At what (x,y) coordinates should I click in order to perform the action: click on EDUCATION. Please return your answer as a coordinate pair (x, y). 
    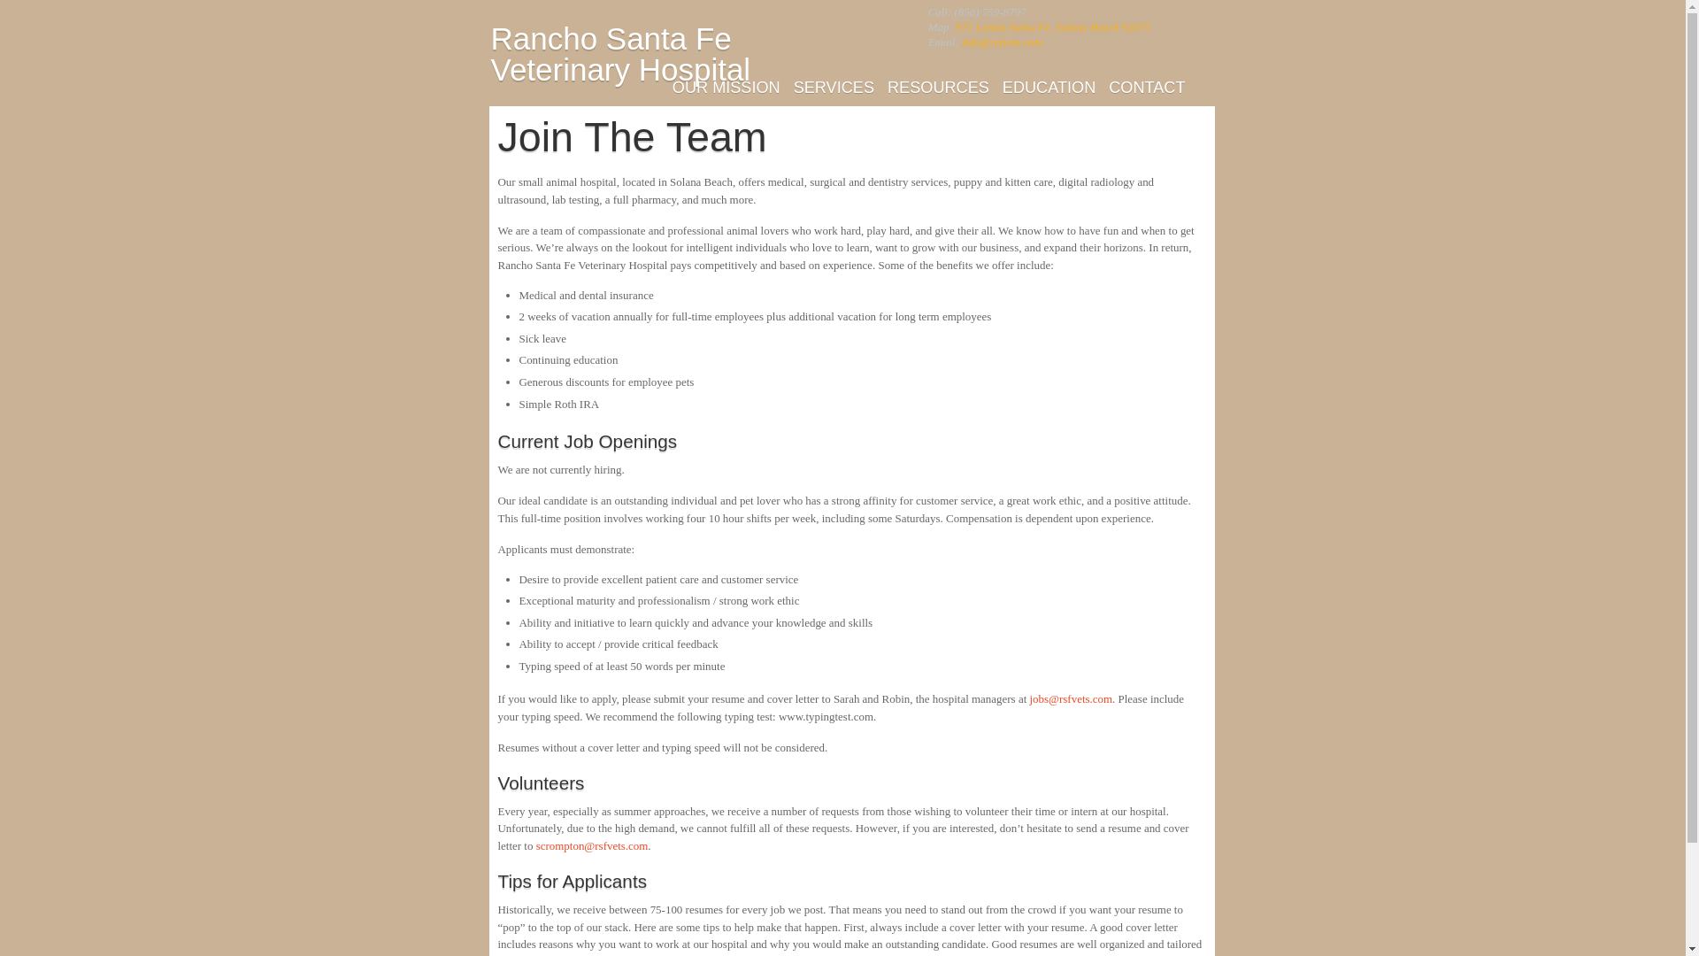
    Looking at the image, I should click on (1049, 87).